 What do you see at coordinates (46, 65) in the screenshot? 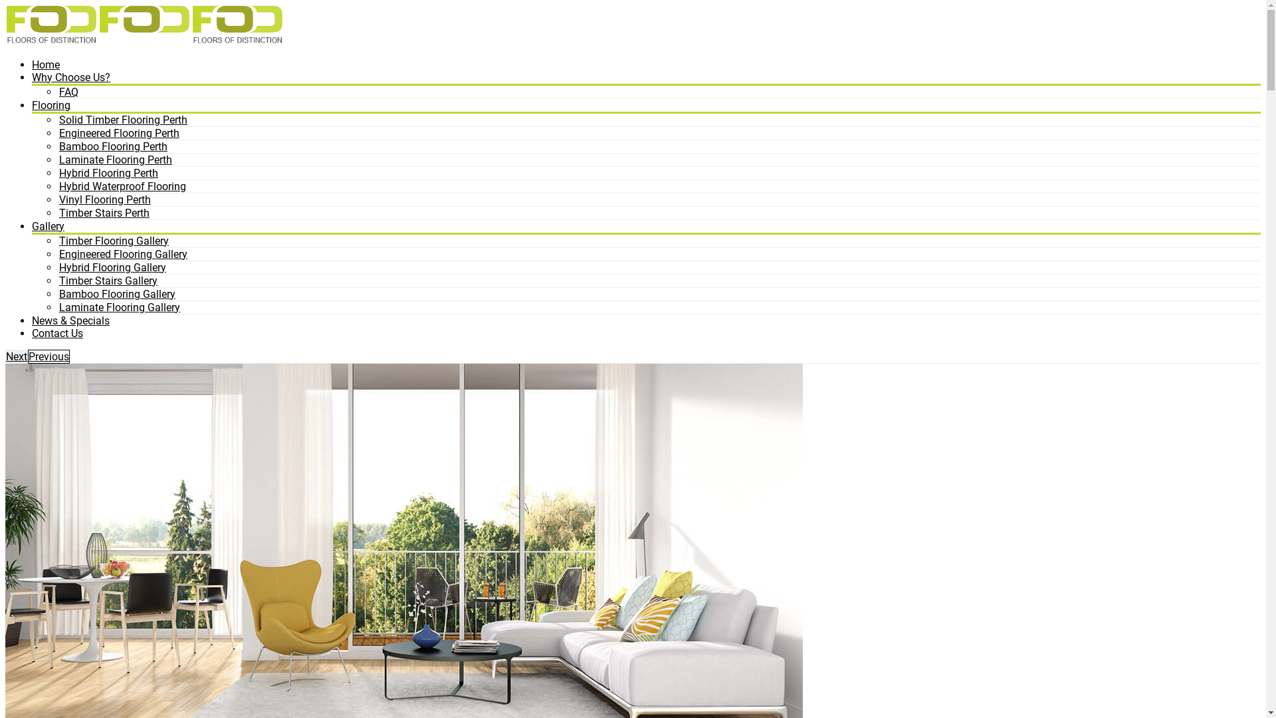
I see `Home` at bounding box center [46, 65].